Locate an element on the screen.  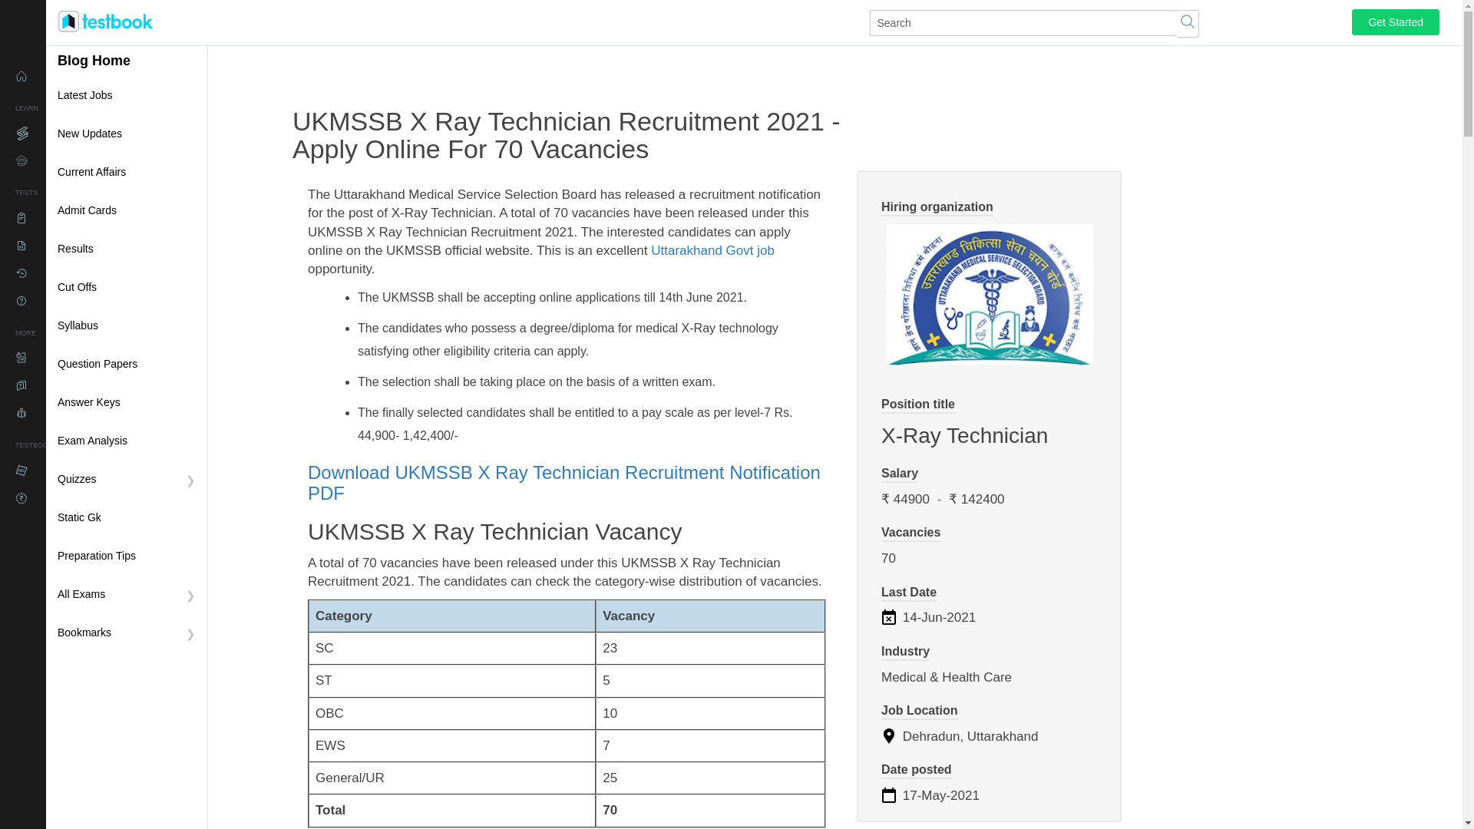
Get Started is located at coordinates (1396, 21).